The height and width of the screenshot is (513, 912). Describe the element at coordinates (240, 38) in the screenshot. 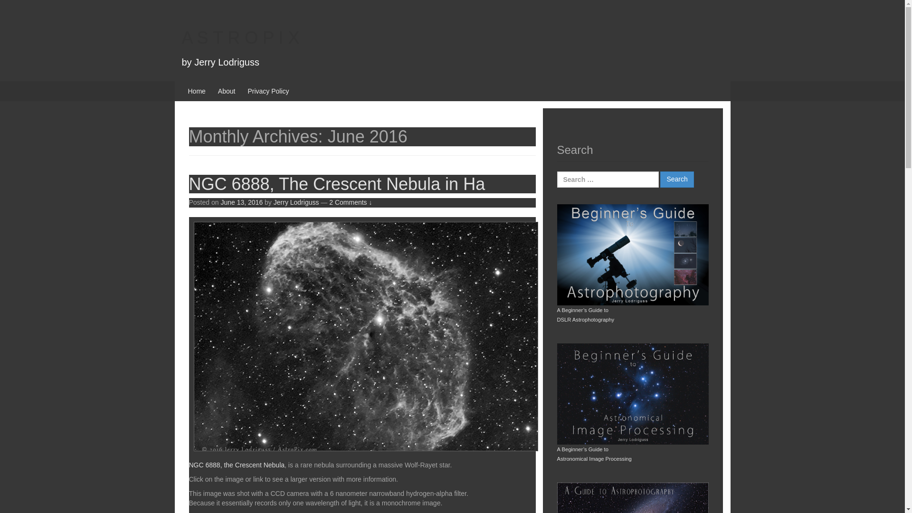

I see `A S T R O P I X` at that location.